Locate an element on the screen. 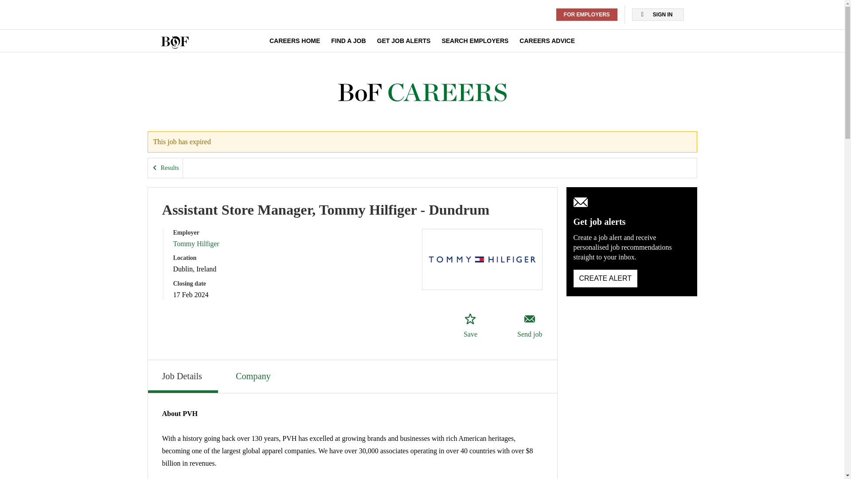 The height and width of the screenshot is (479, 851). Tommy Hilfiger is located at coordinates (403, 41).